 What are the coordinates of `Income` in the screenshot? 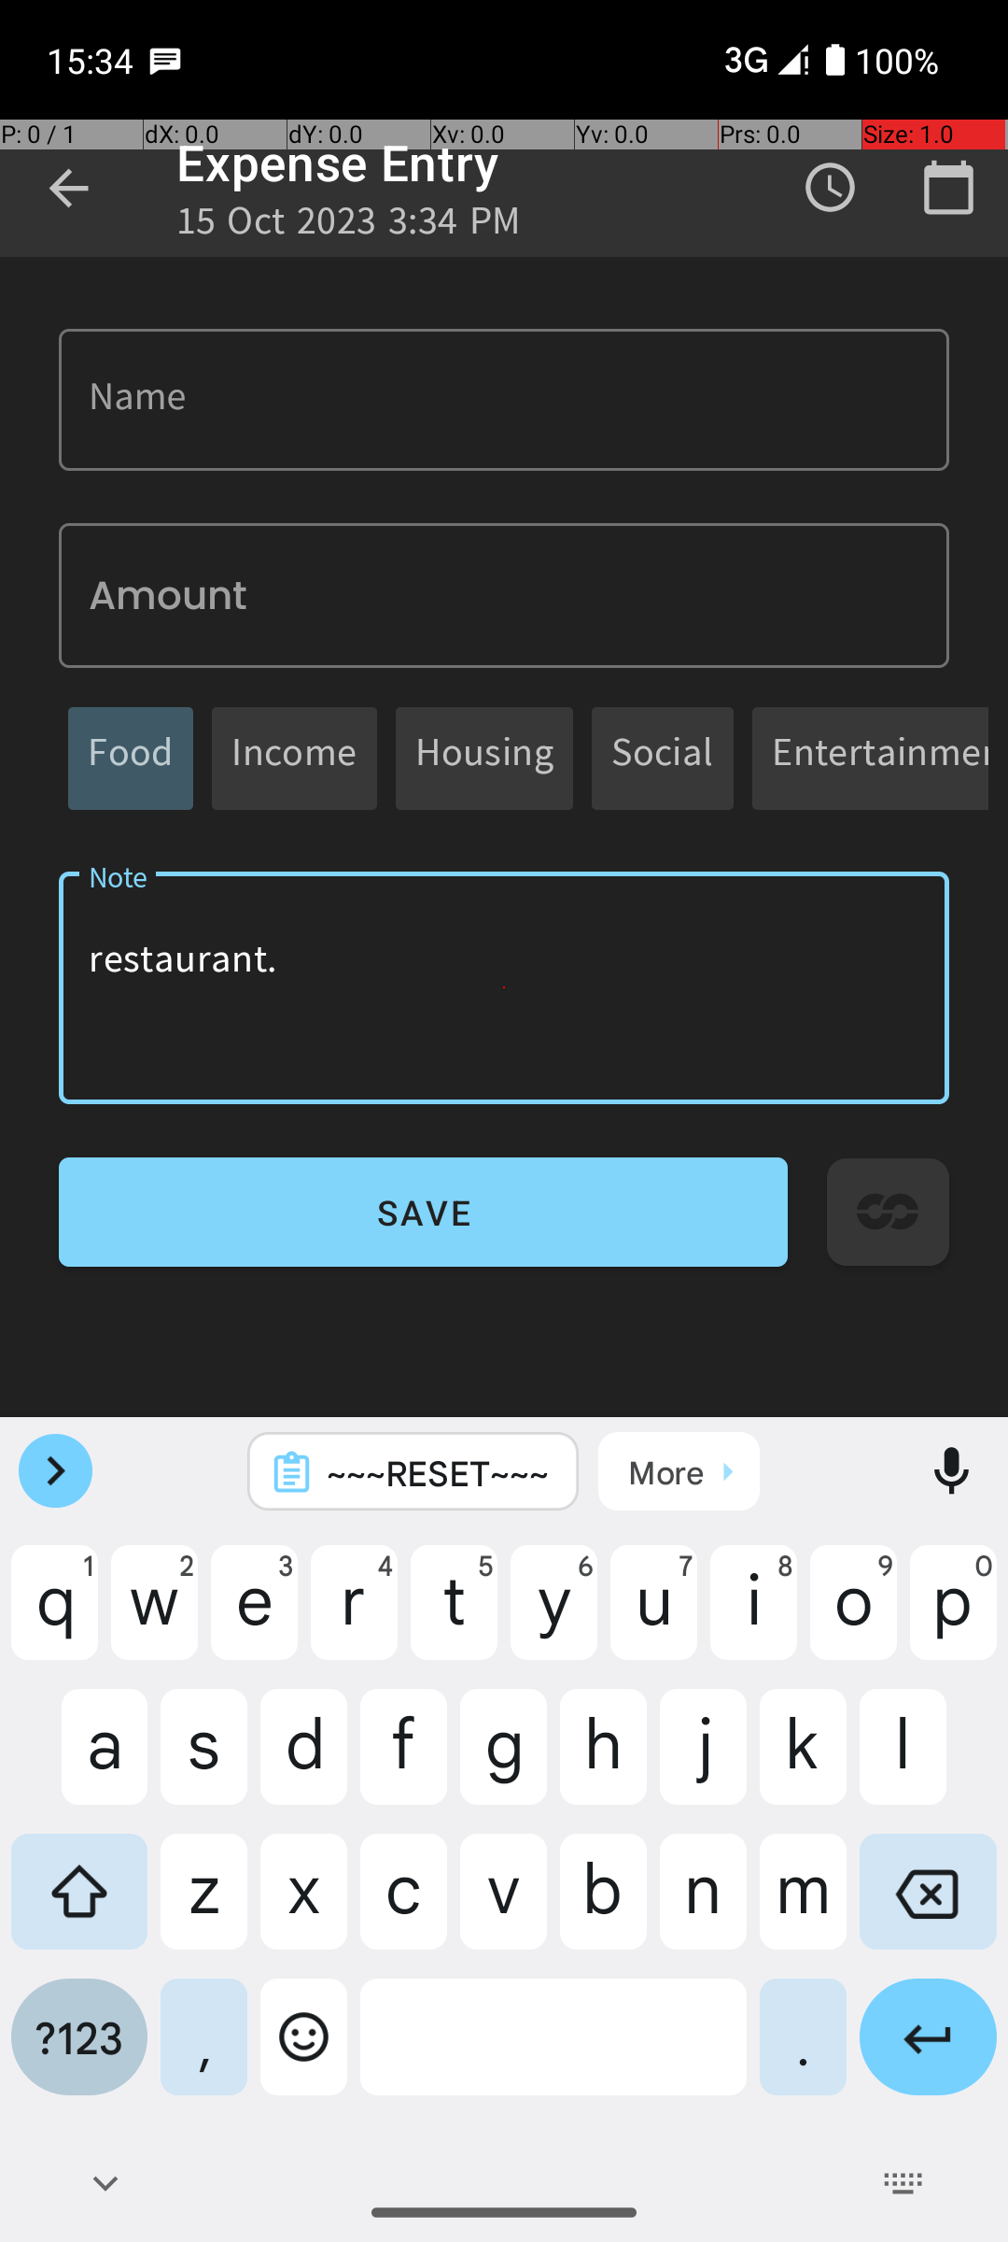 It's located at (295, 759).